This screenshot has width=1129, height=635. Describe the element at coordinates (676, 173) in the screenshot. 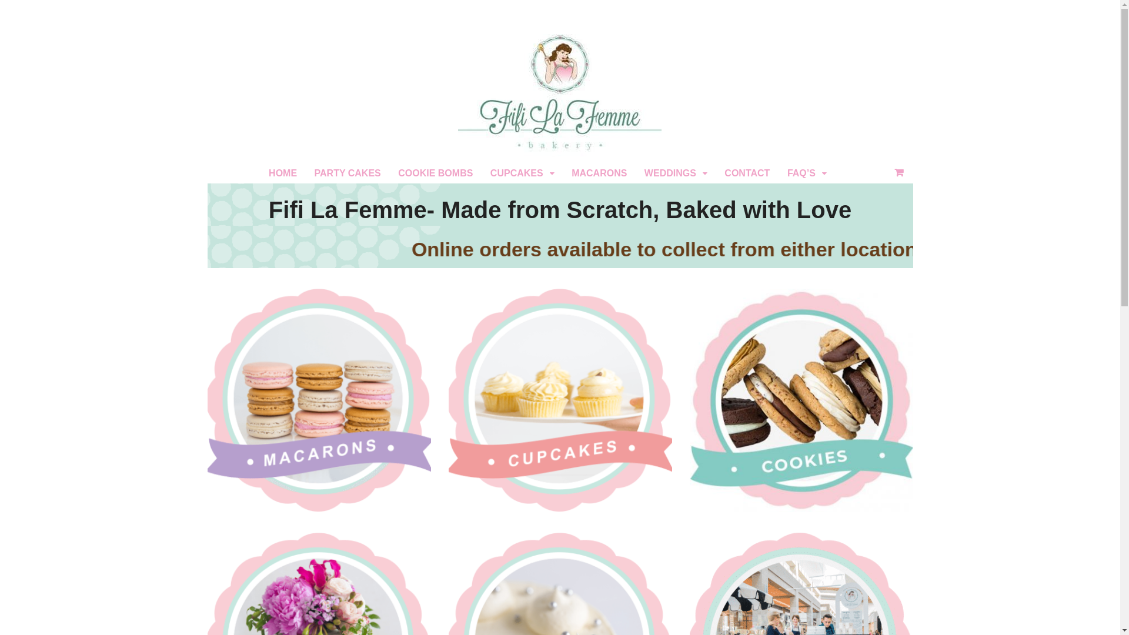

I see `WEDDINGS` at that location.